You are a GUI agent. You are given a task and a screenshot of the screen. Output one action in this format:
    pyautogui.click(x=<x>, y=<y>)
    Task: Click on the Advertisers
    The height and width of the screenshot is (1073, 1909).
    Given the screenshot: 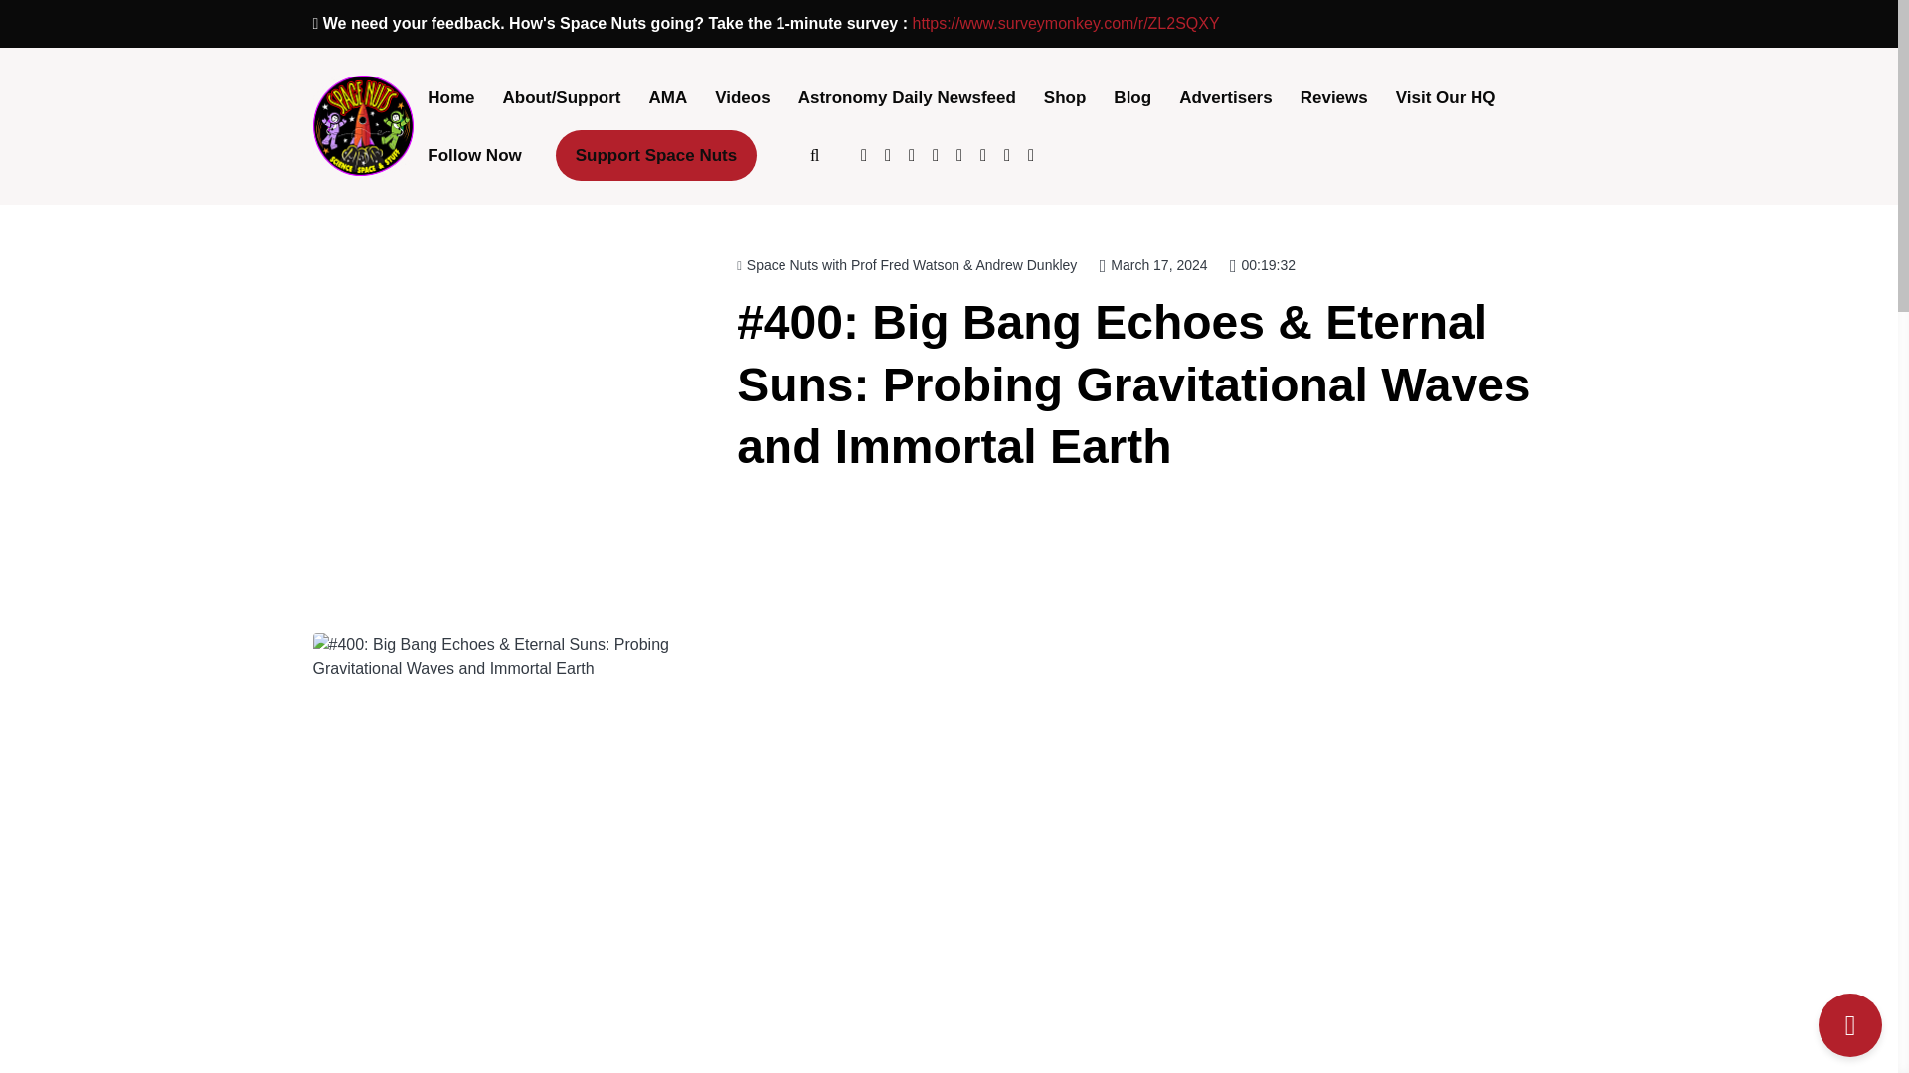 What is the action you would take?
    pyautogui.click(x=1225, y=99)
    